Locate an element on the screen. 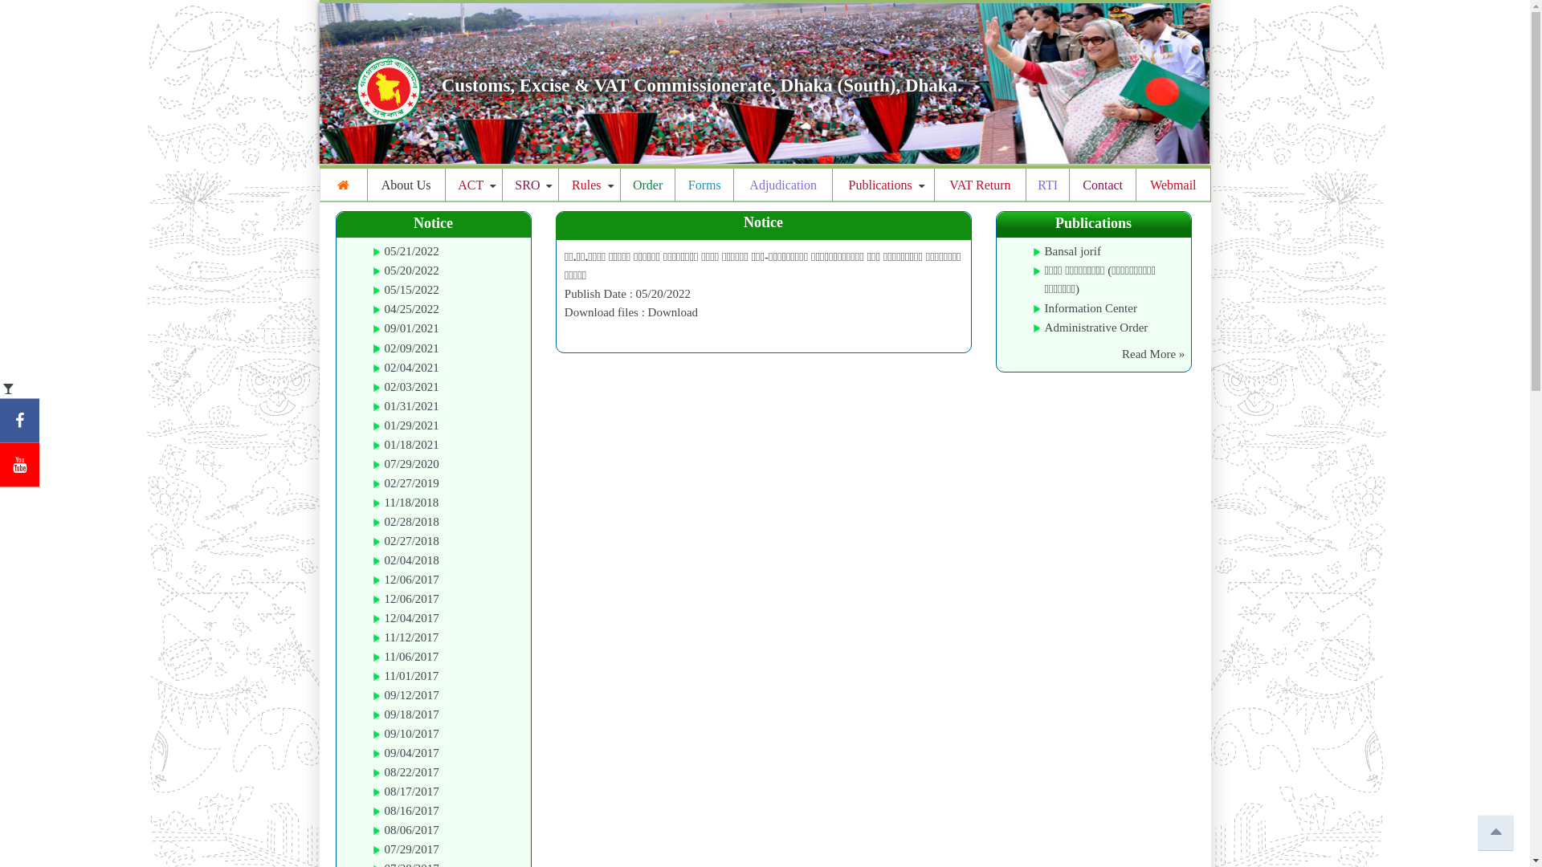 This screenshot has height=867, width=1542. Download is located at coordinates (673, 312).